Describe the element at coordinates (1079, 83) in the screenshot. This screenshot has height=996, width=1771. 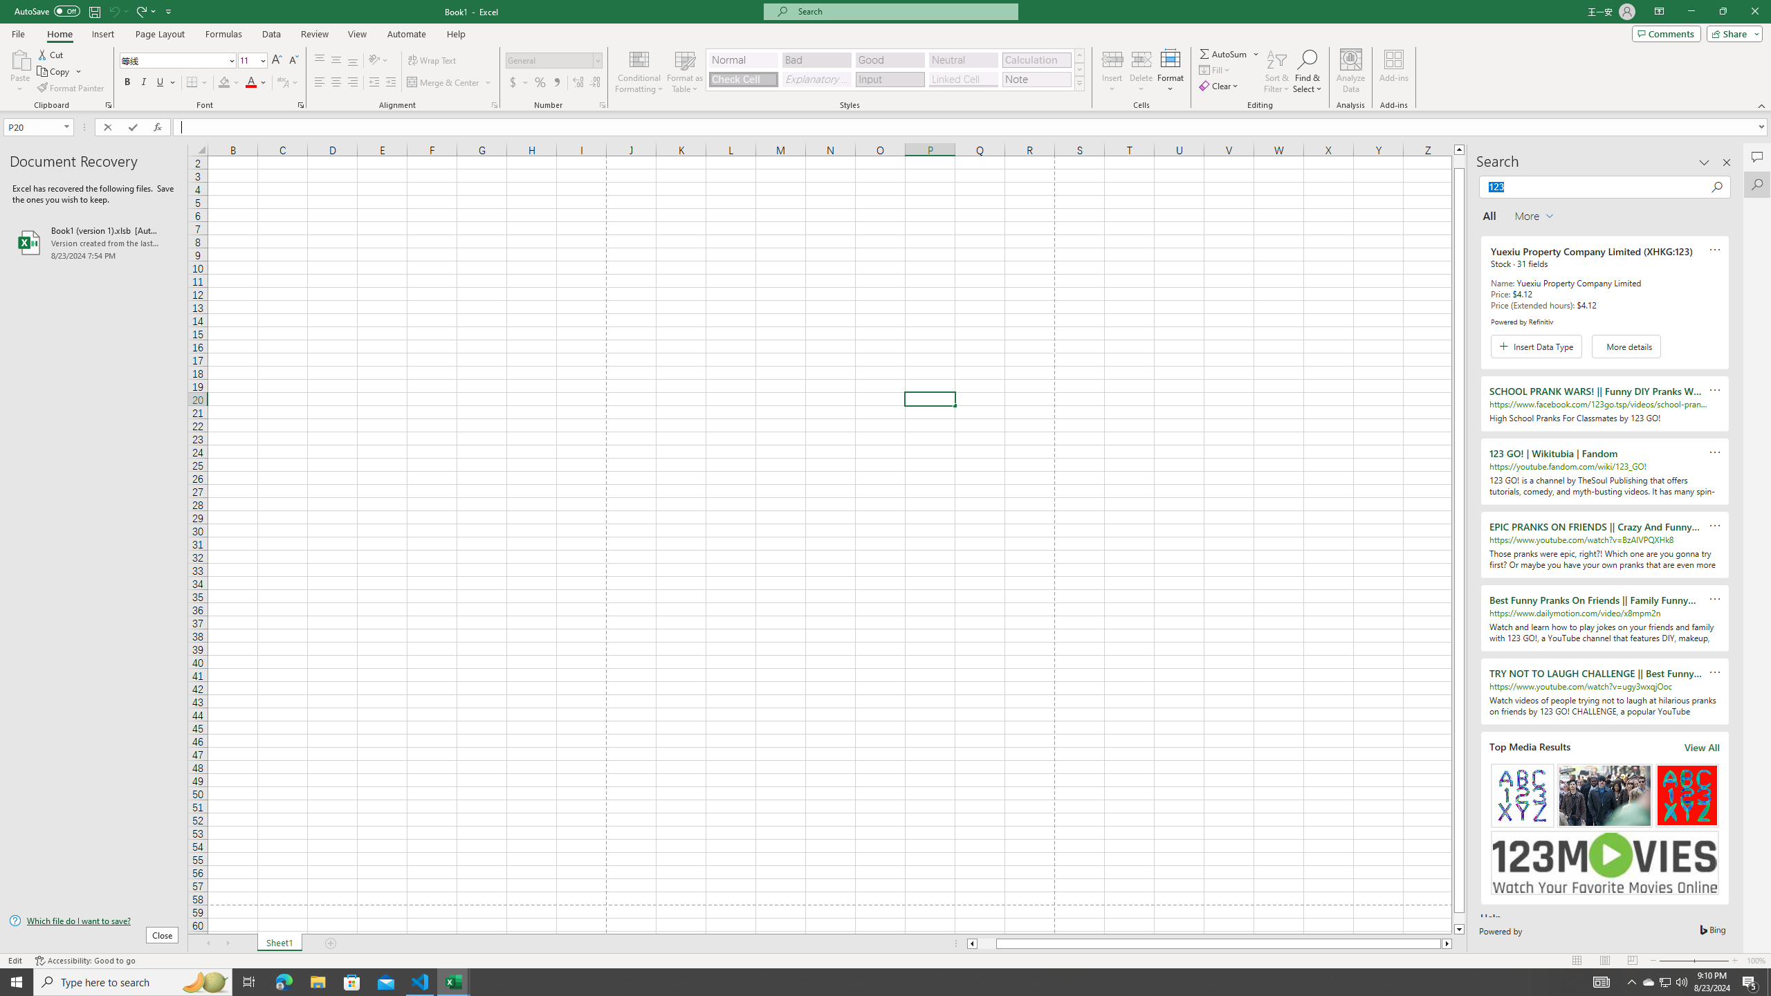
I see `Cell Styles` at that location.